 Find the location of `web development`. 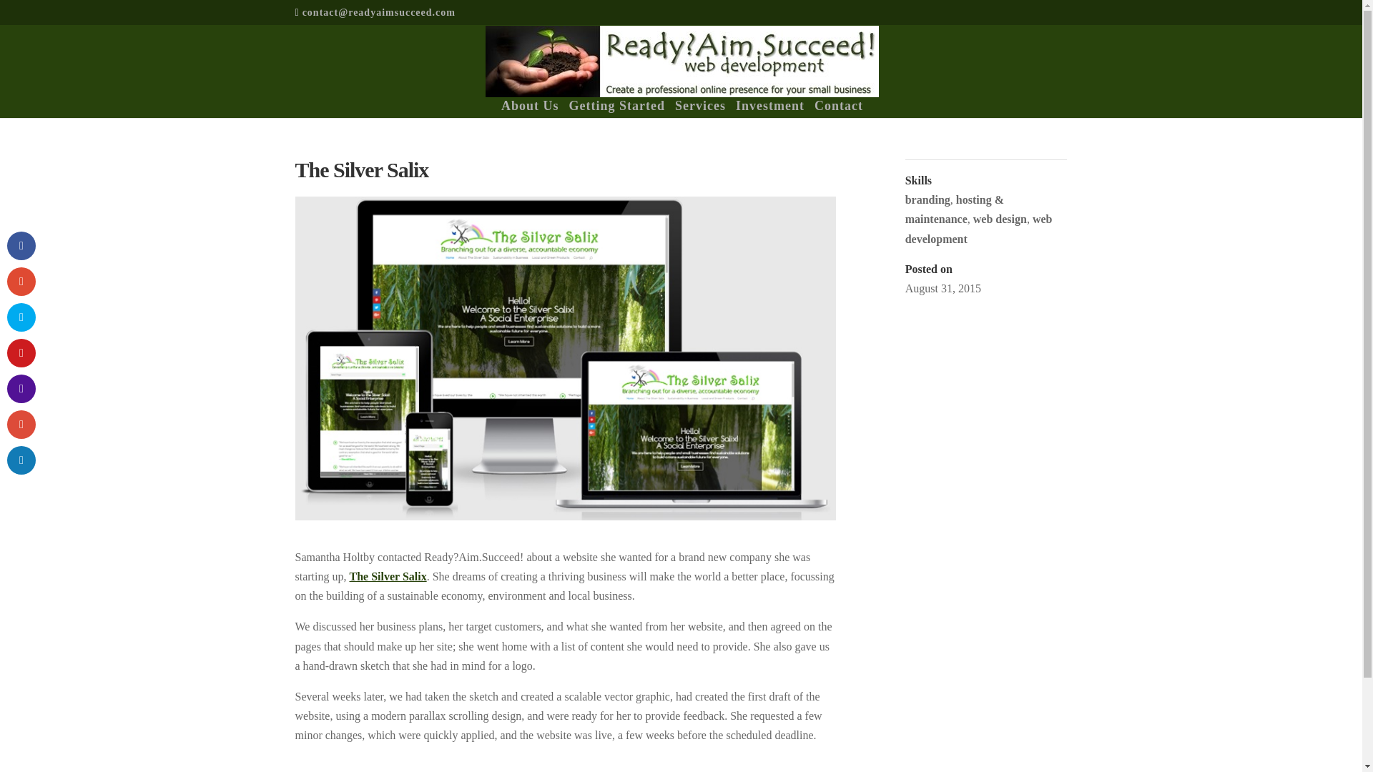

web development is located at coordinates (978, 229).